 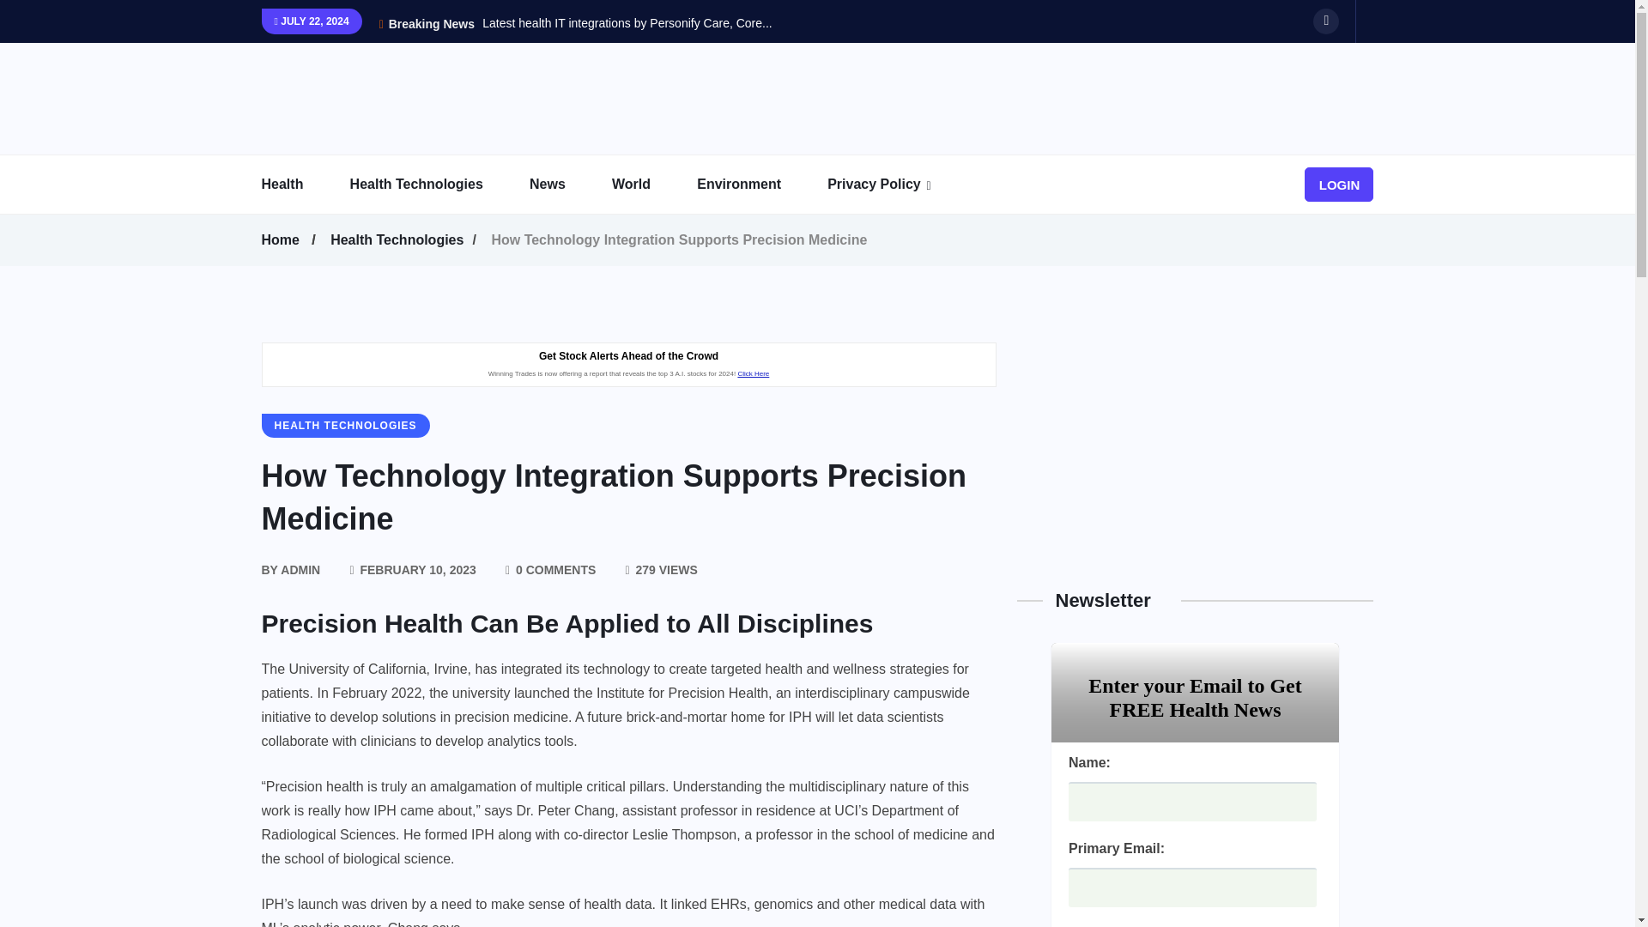 What do you see at coordinates (652, 185) in the screenshot?
I see `World` at bounding box center [652, 185].